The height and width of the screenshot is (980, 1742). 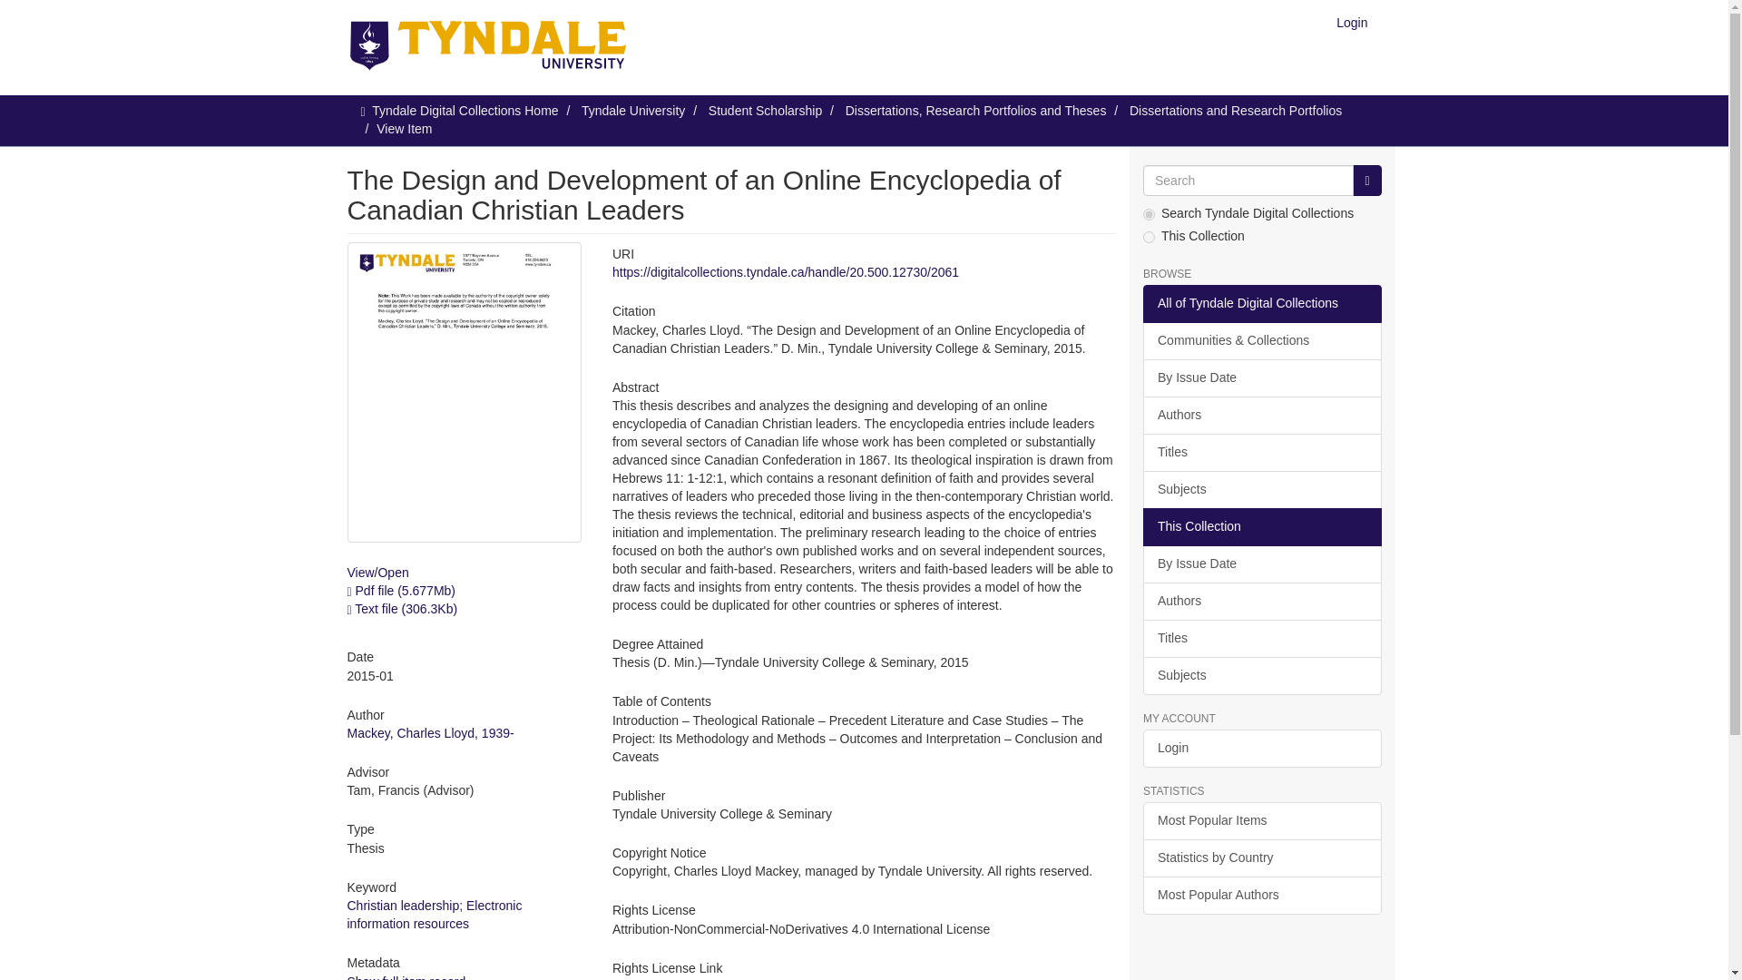 I want to click on This Collection, so click(x=1261, y=526).